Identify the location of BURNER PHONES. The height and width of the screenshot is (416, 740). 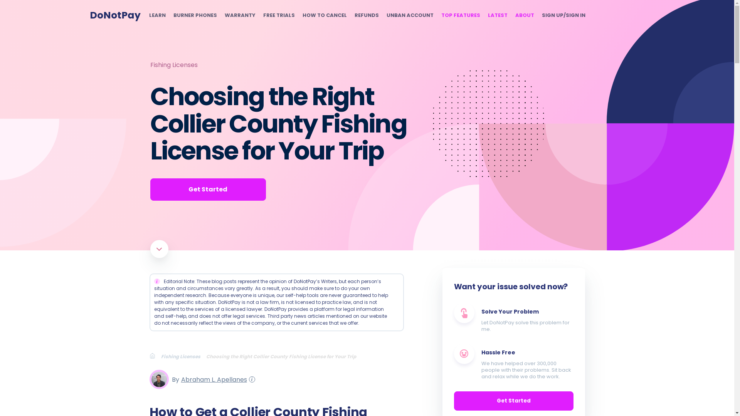
(195, 15).